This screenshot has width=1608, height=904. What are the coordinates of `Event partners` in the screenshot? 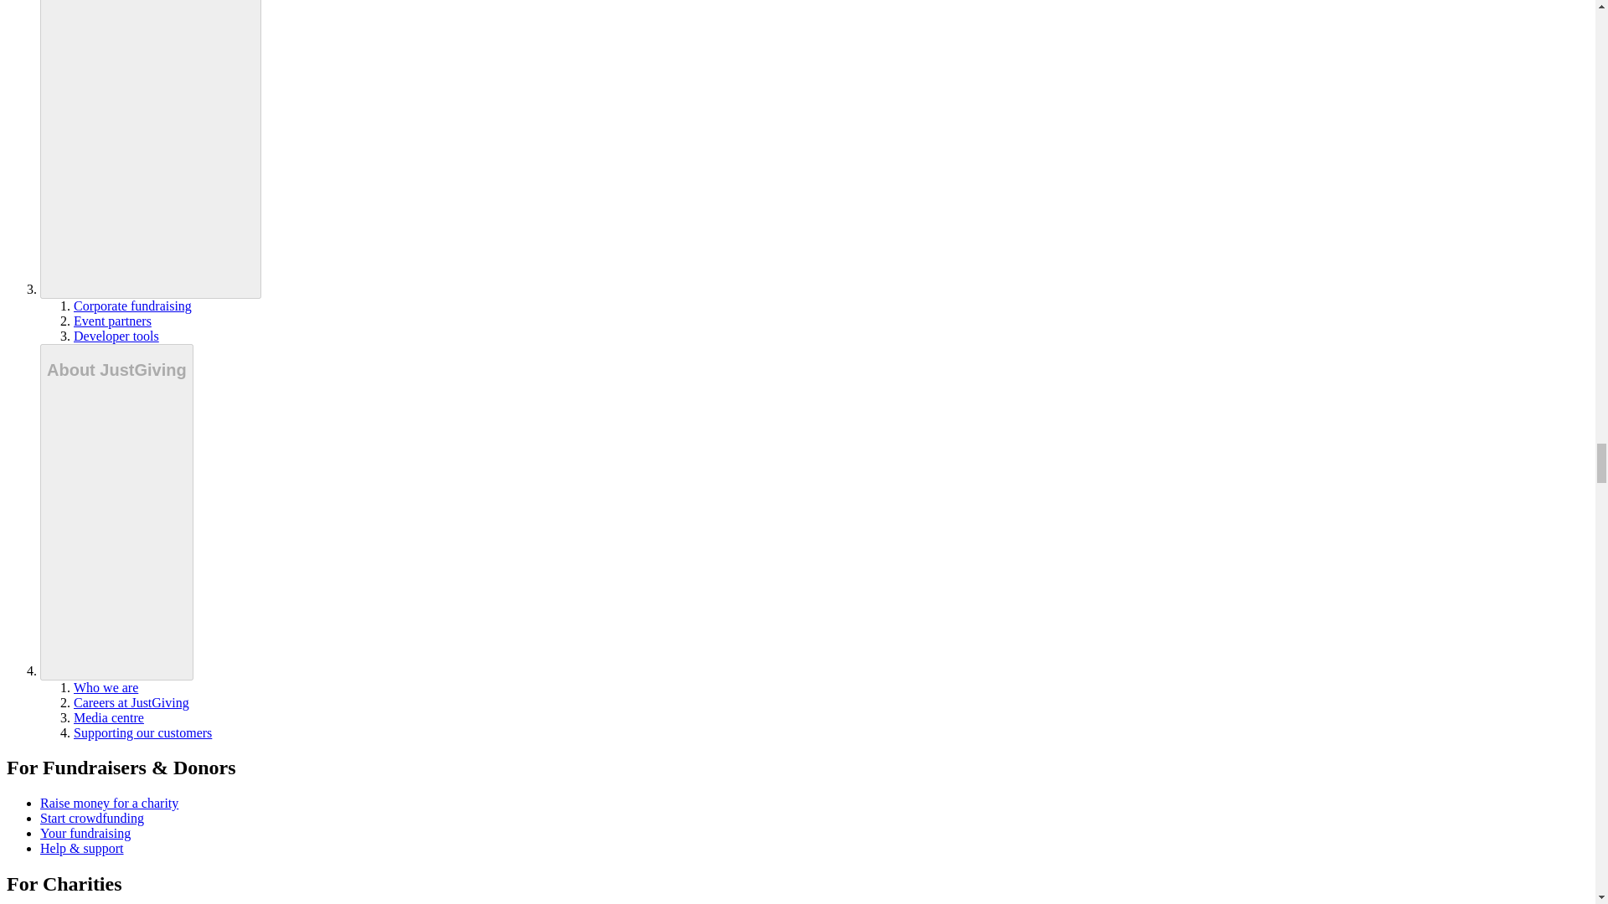 It's located at (112, 321).